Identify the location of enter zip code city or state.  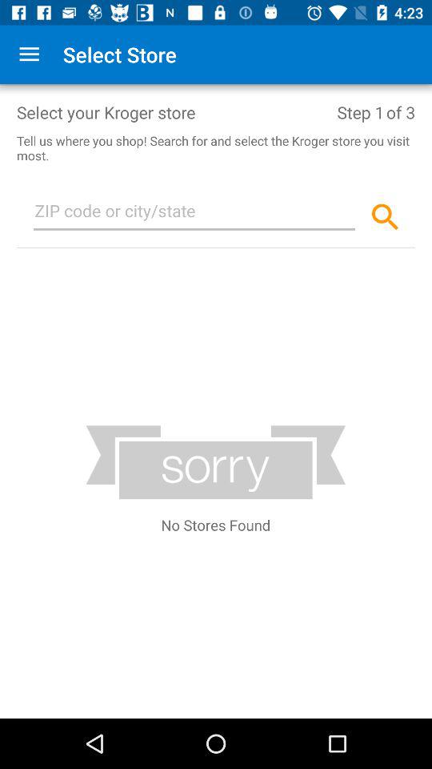
(194, 214).